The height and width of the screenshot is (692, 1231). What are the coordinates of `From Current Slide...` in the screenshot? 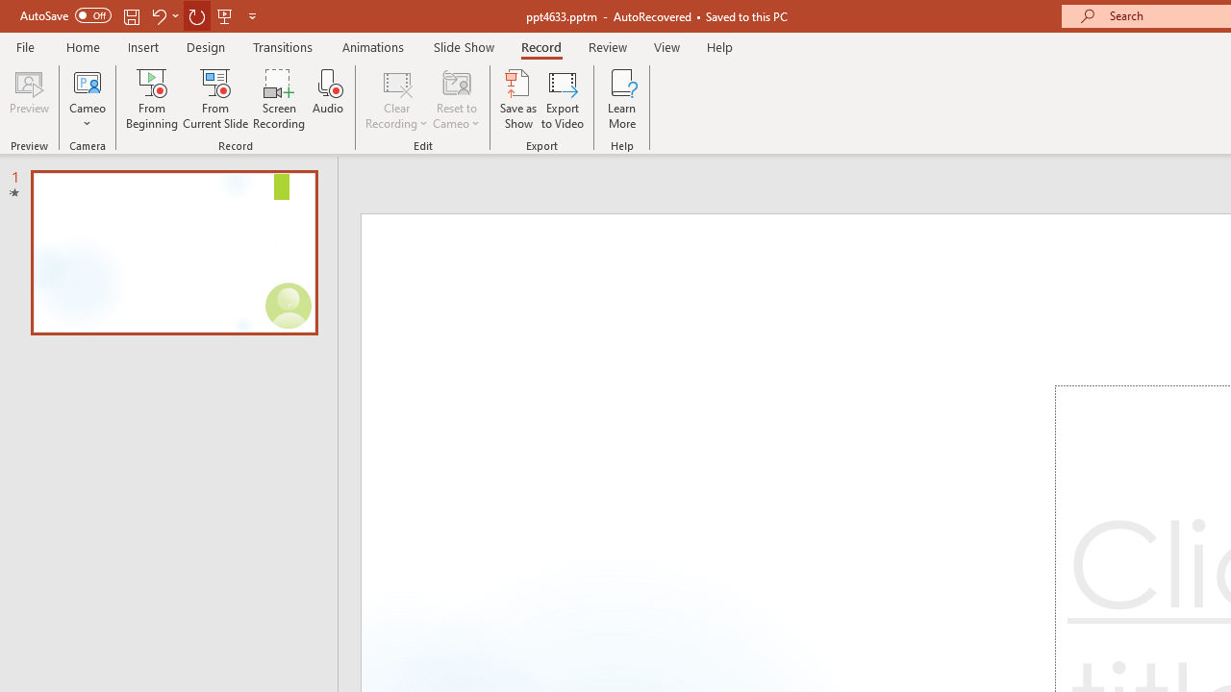 It's located at (215, 98).